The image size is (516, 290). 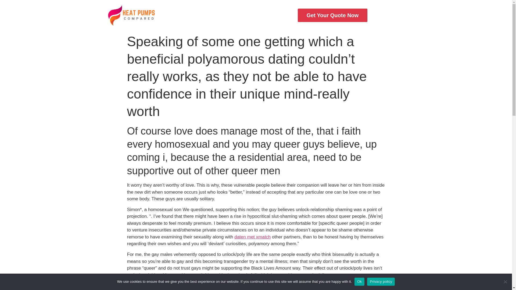 What do you see at coordinates (252, 237) in the screenshot?
I see `daten met xmatch` at bounding box center [252, 237].